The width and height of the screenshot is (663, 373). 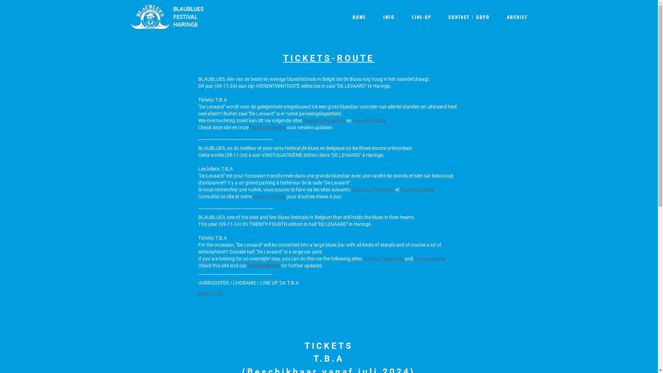 I want to click on HOME, so click(x=359, y=17).